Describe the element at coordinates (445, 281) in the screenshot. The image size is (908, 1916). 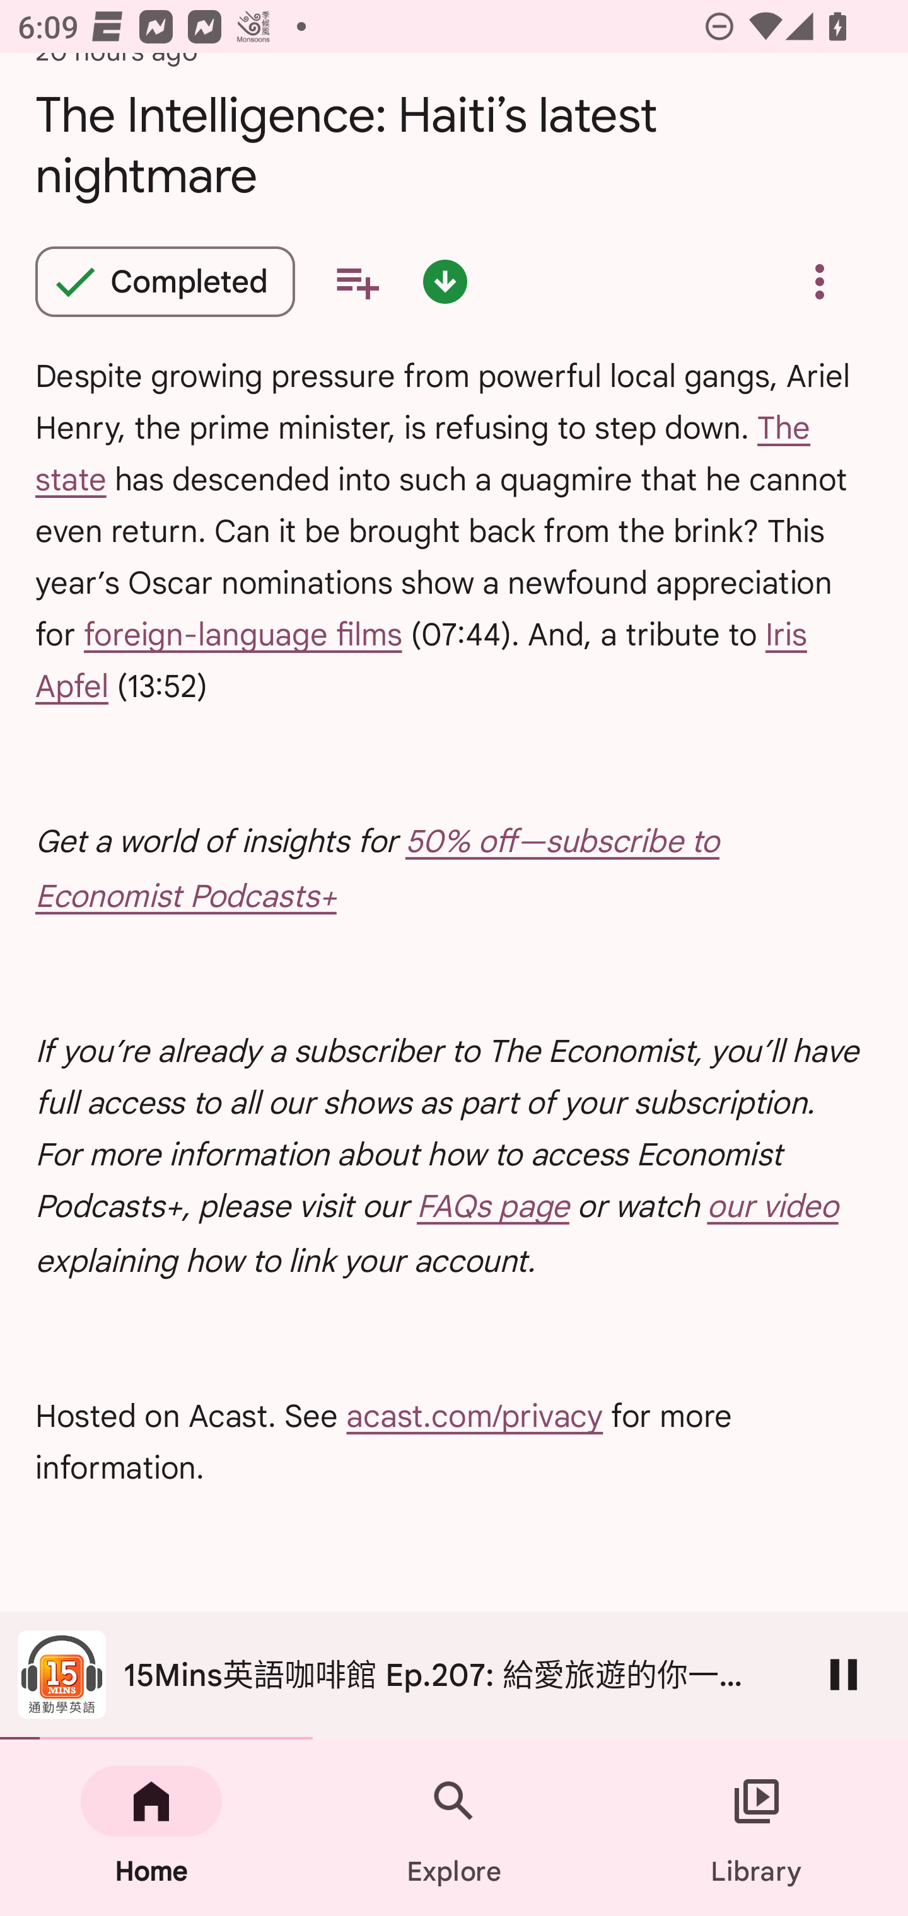
I see `Episode downloaded - double tap for options` at that location.